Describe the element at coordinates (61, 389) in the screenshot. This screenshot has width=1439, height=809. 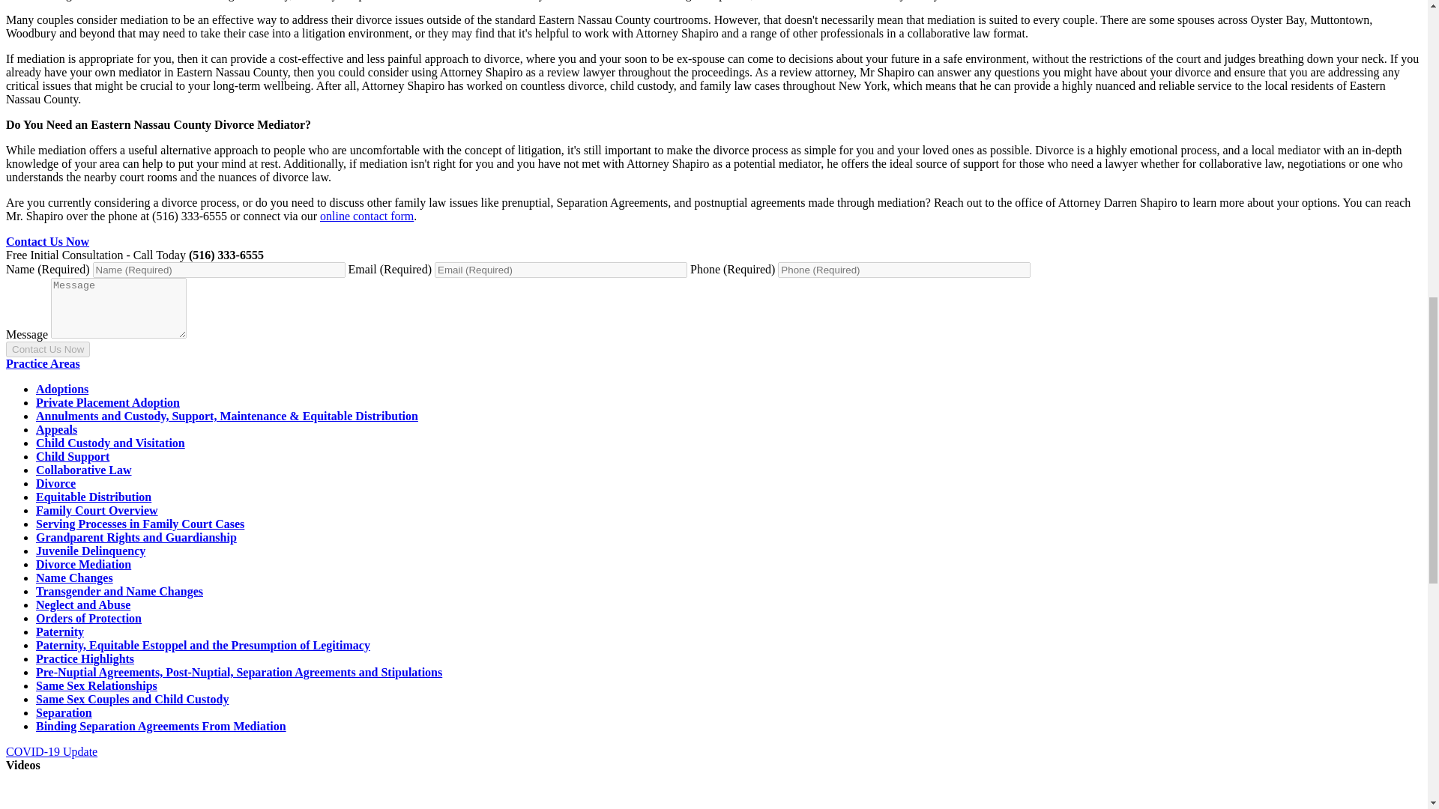
I see `Adoptions` at that location.